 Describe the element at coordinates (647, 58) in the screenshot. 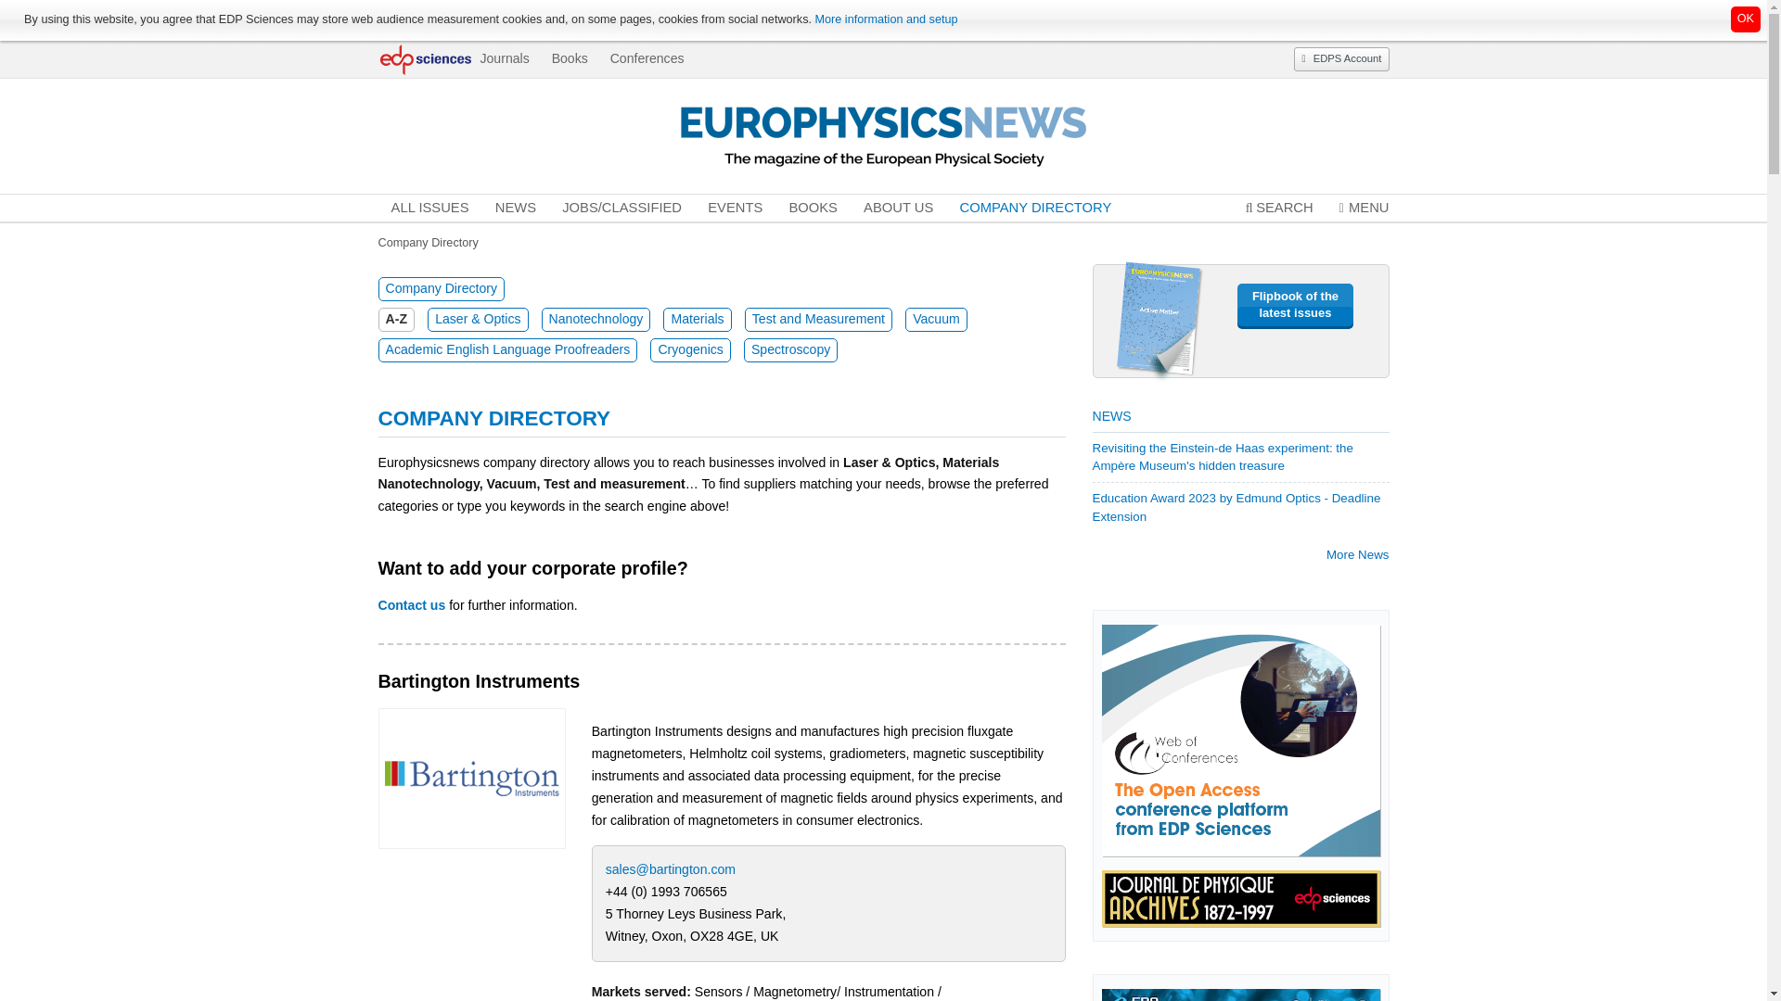

I see `Conferences` at that location.